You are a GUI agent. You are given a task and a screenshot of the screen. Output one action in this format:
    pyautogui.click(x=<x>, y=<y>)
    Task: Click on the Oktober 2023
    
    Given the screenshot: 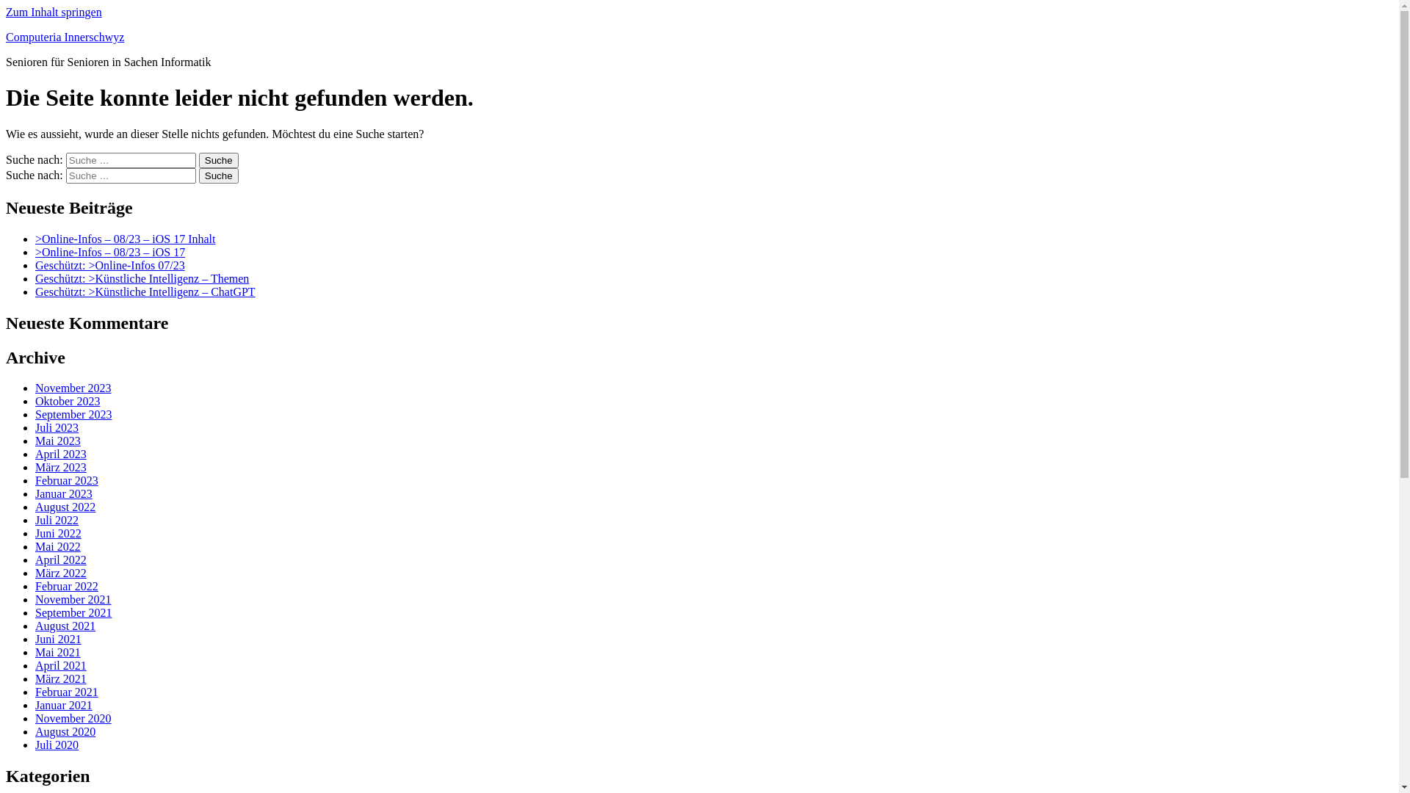 What is the action you would take?
    pyautogui.click(x=68, y=401)
    